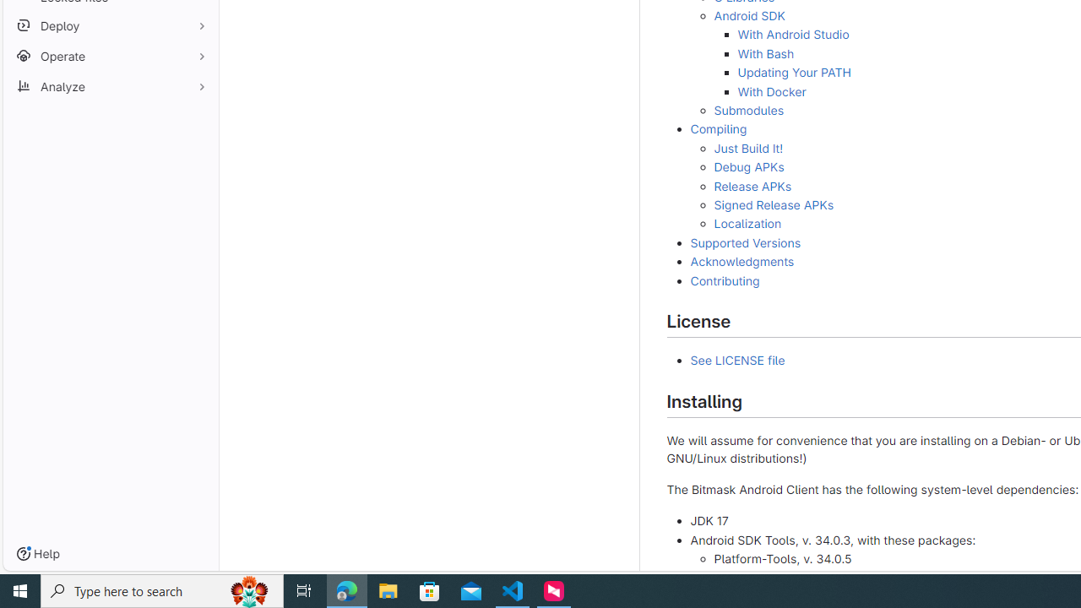 This screenshot has width=1081, height=608. I want to click on With Docker, so click(771, 91).